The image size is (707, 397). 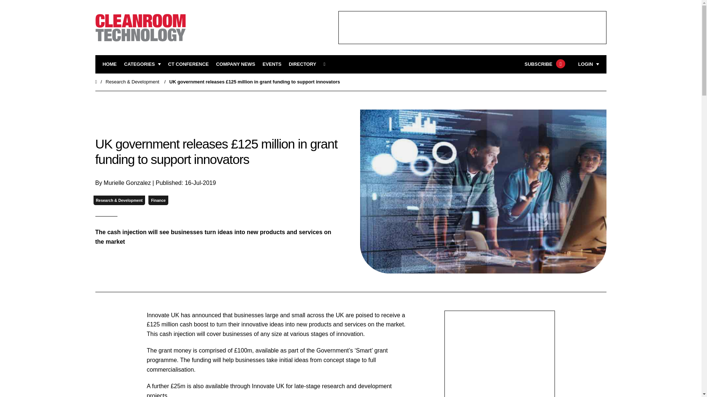 I want to click on Directory, so click(x=302, y=64).